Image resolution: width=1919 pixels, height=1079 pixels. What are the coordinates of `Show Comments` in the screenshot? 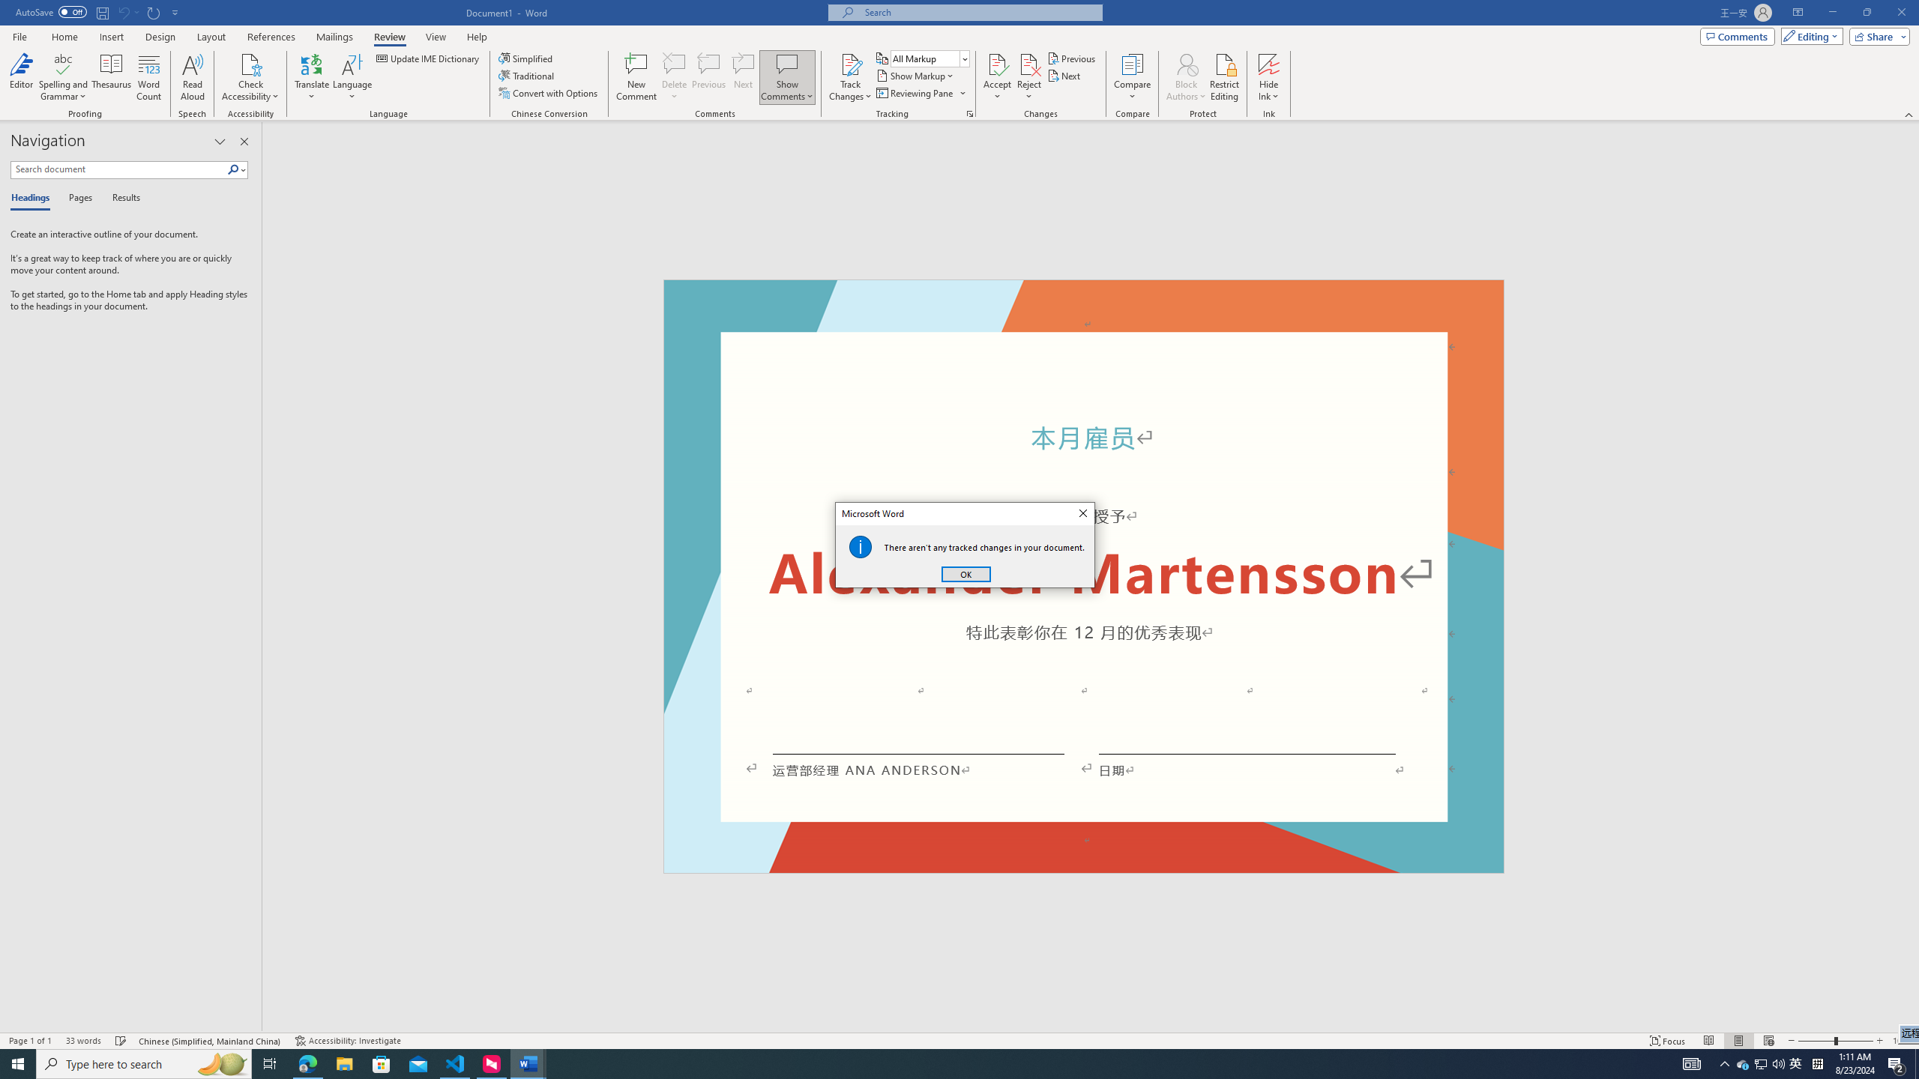 It's located at (787, 64).